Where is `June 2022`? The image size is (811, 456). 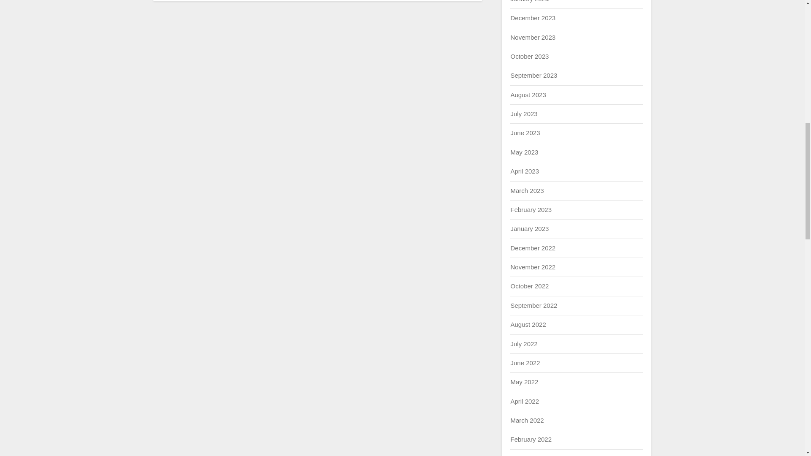
June 2022 is located at coordinates (525, 363).